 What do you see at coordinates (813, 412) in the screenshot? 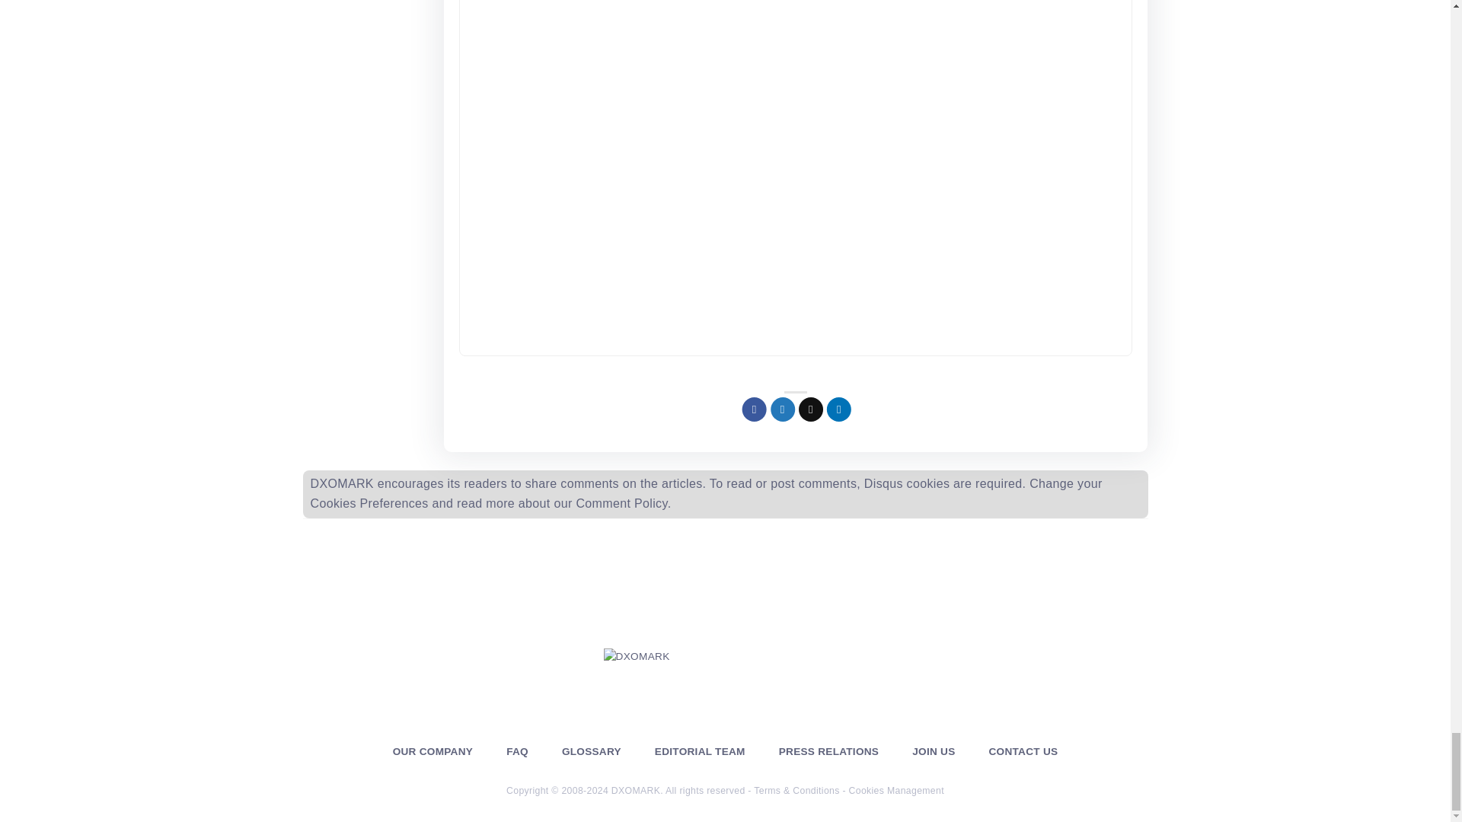
I see `Email to a Friend` at bounding box center [813, 412].